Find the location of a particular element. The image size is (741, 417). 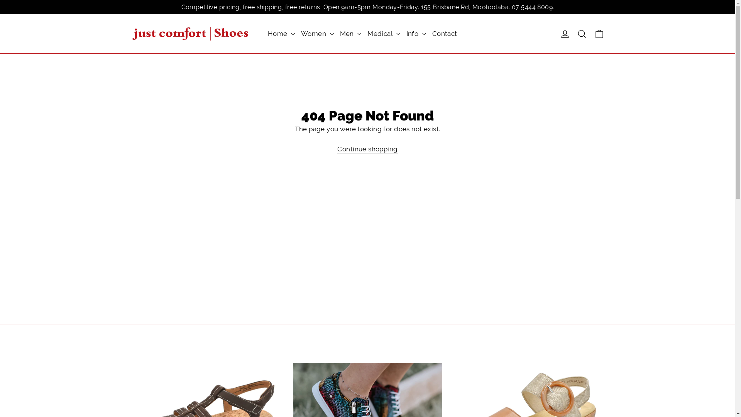

Info is located at coordinates (416, 34).